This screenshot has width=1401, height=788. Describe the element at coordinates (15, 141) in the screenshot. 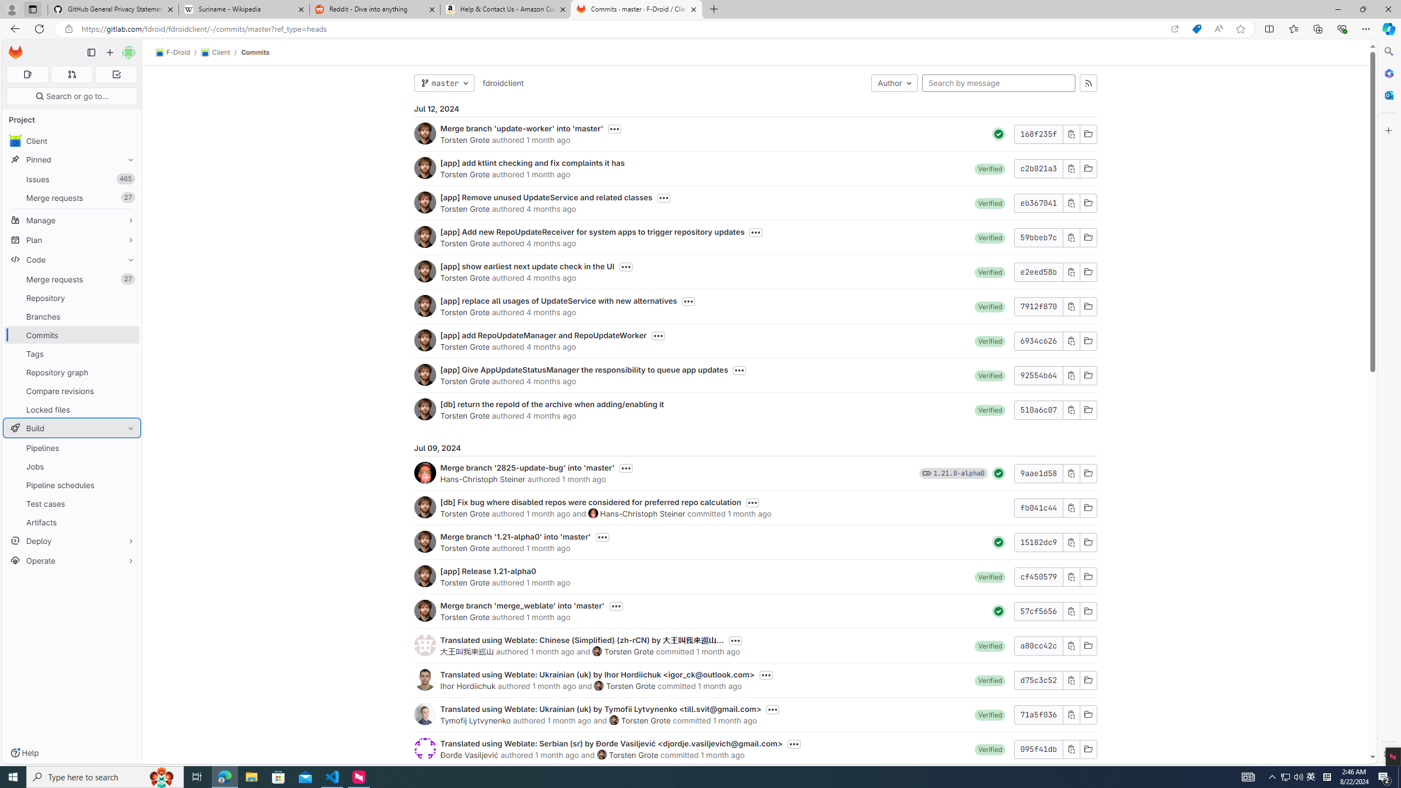

I see `avatar` at that location.